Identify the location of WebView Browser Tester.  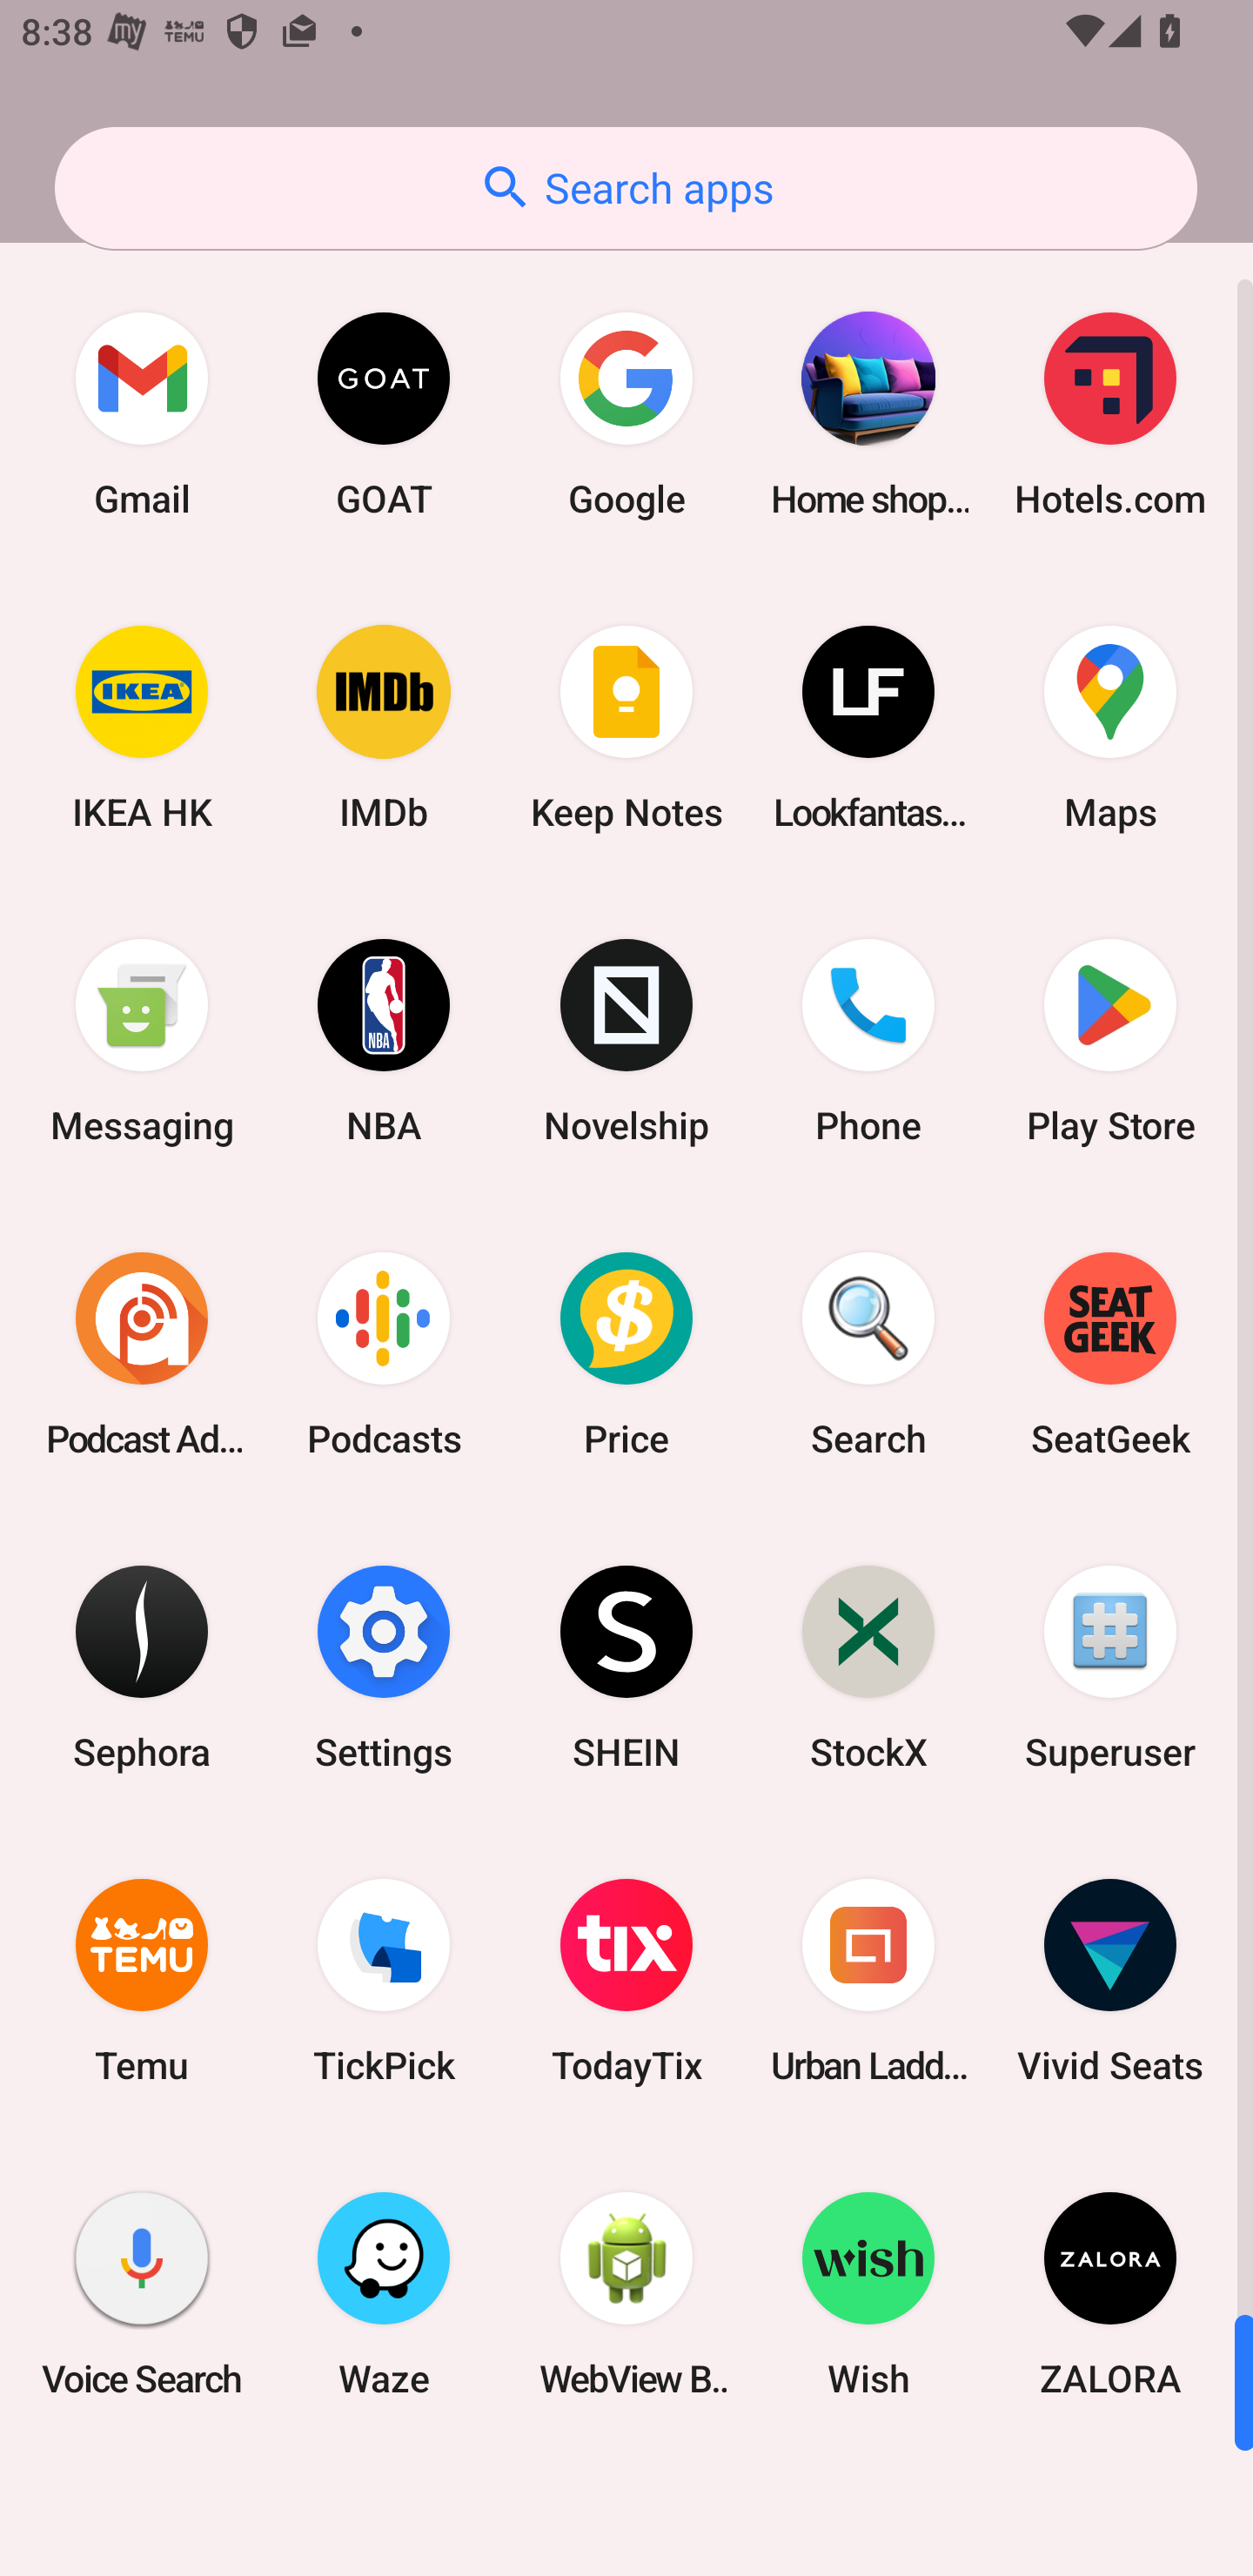
(626, 2293).